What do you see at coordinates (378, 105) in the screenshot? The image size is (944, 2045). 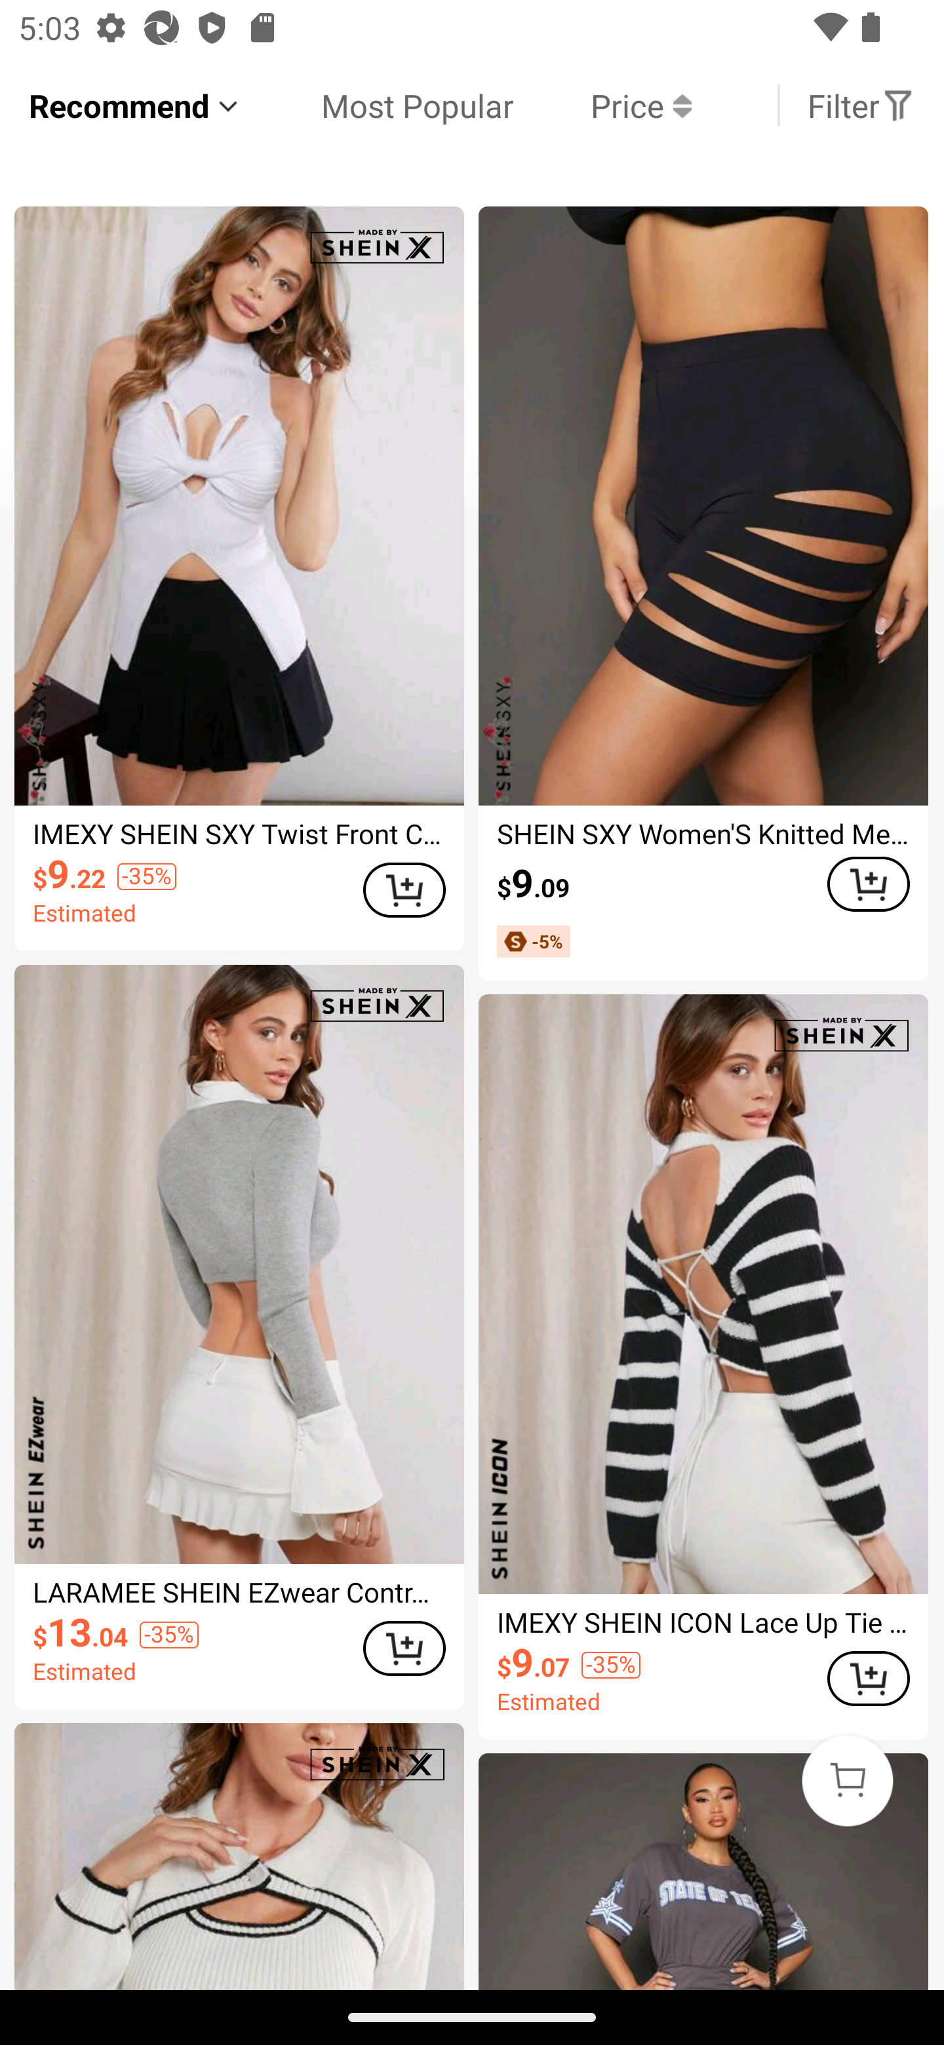 I see `Most Popular` at bounding box center [378, 105].